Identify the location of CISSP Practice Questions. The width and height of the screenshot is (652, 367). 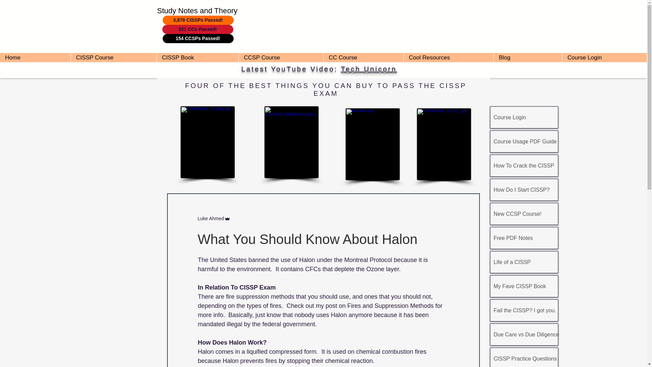
(524, 357).